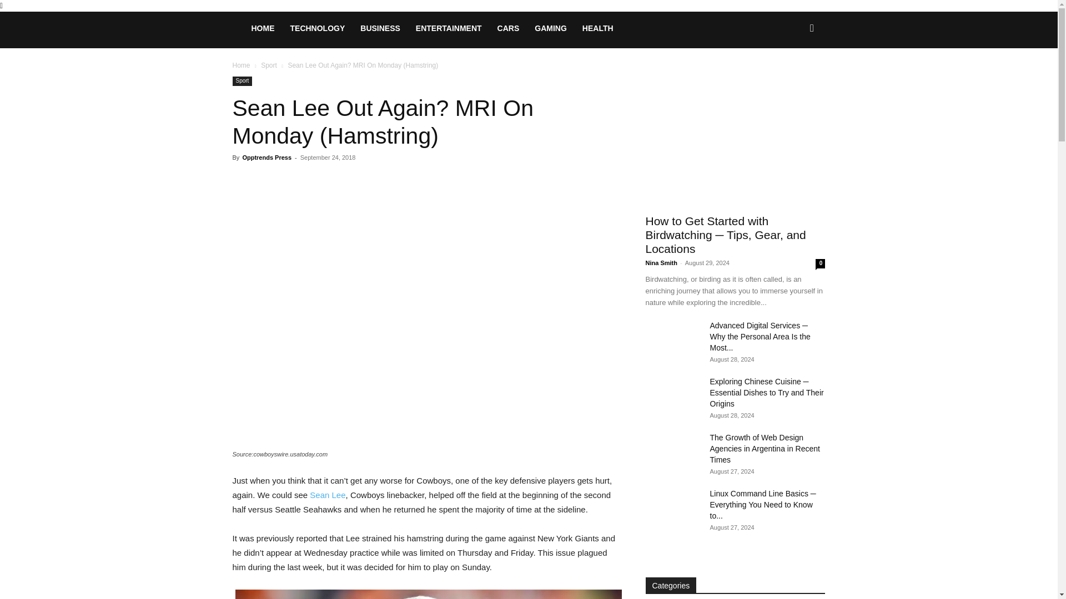  I want to click on GAMING, so click(550, 28).